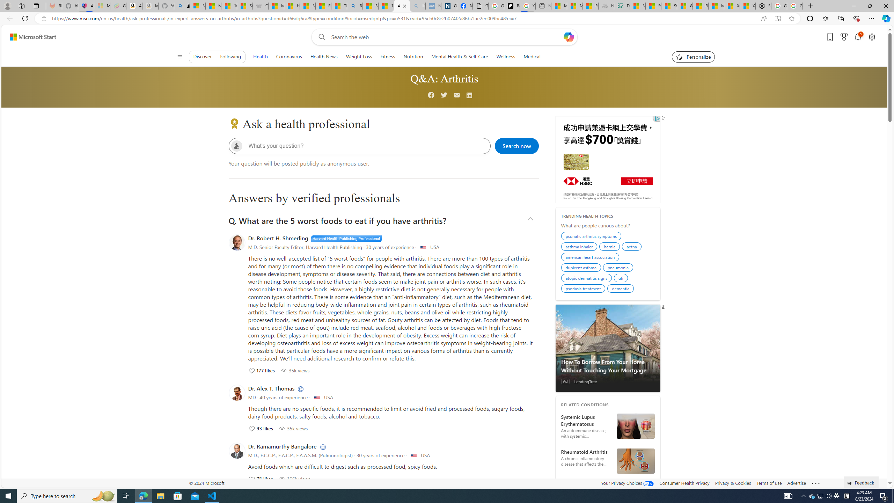 Image resolution: width=894 pixels, height=503 pixels. What do you see at coordinates (413, 57) in the screenshot?
I see `Nutrition` at bounding box center [413, 57].